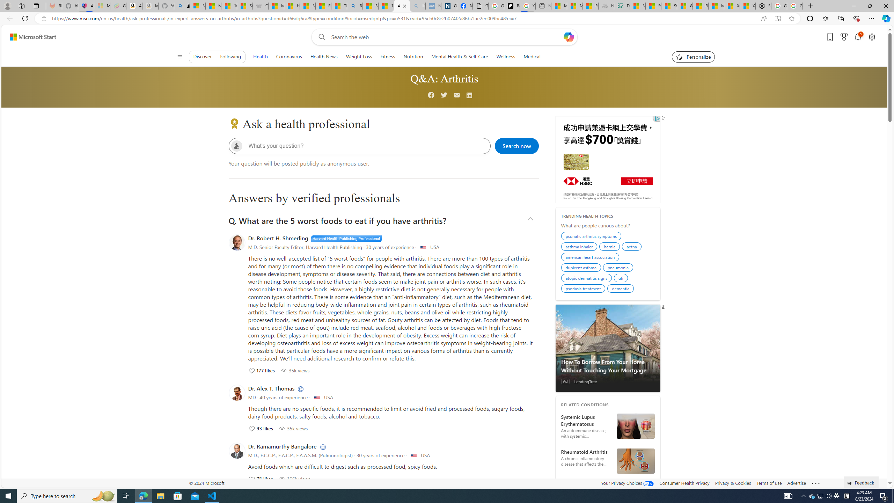 Image resolution: width=894 pixels, height=503 pixels. What do you see at coordinates (413, 57) in the screenshot?
I see `Nutrition` at bounding box center [413, 57].